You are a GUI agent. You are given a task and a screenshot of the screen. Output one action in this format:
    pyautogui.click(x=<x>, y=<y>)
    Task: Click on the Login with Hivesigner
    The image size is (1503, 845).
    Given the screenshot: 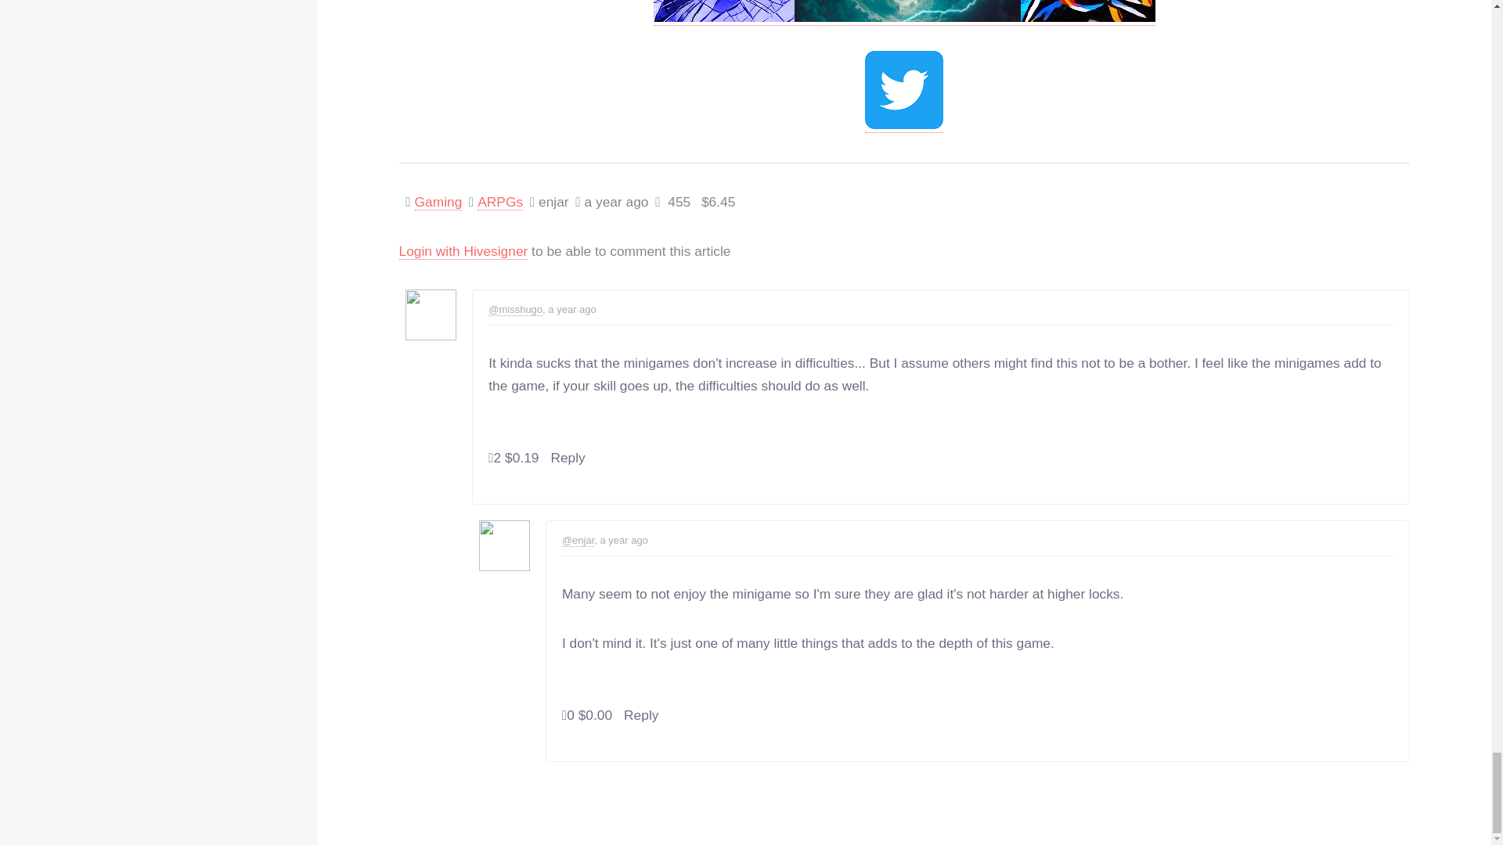 What is the action you would take?
    pyautogui.click(x=463, y=251)
    